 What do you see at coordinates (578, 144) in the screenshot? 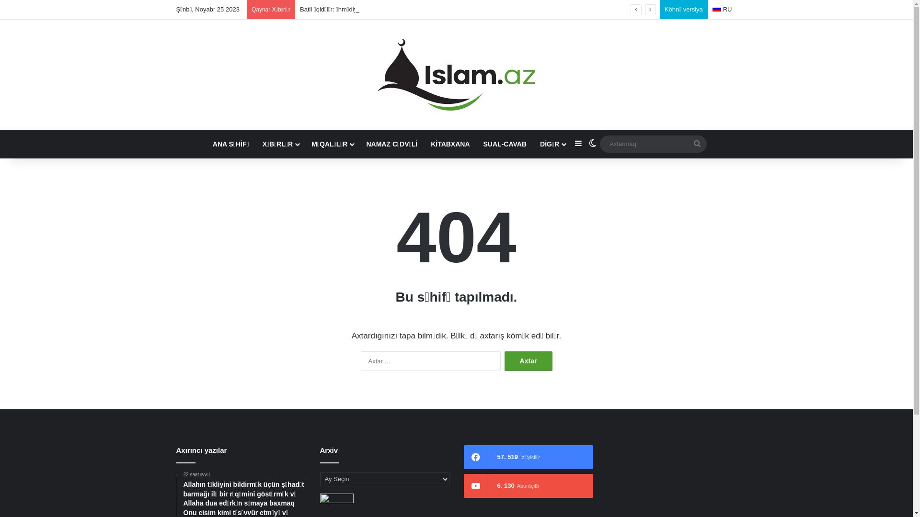
I see `Sidebar` at bounding box center [578, 144].